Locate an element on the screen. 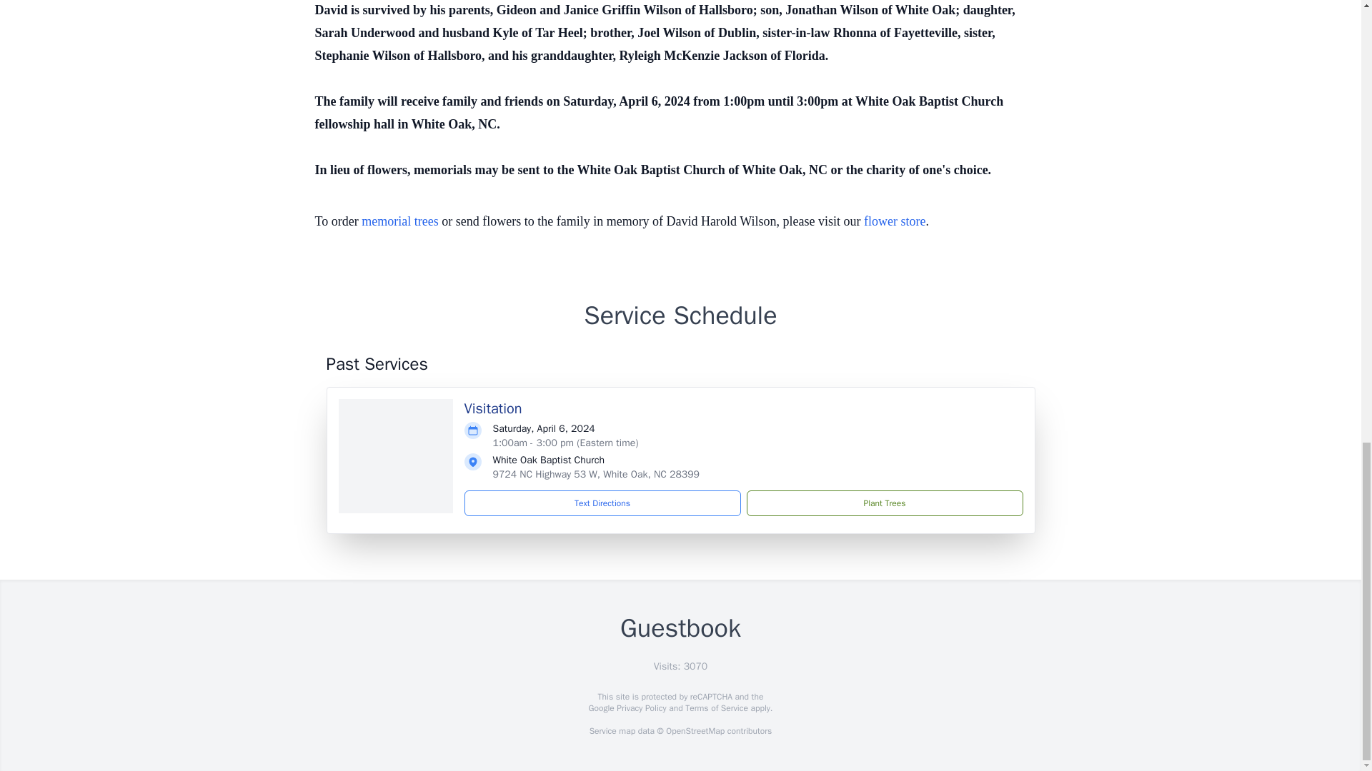 This screenshot has height=771, width=1372. Privacy Policy is located at coordinates (640, 708).